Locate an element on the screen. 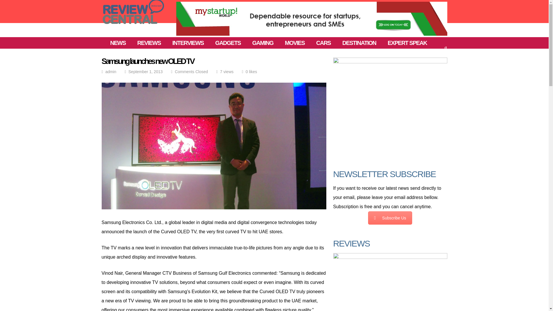  DESTINATION is located at coordinates (359, 43).